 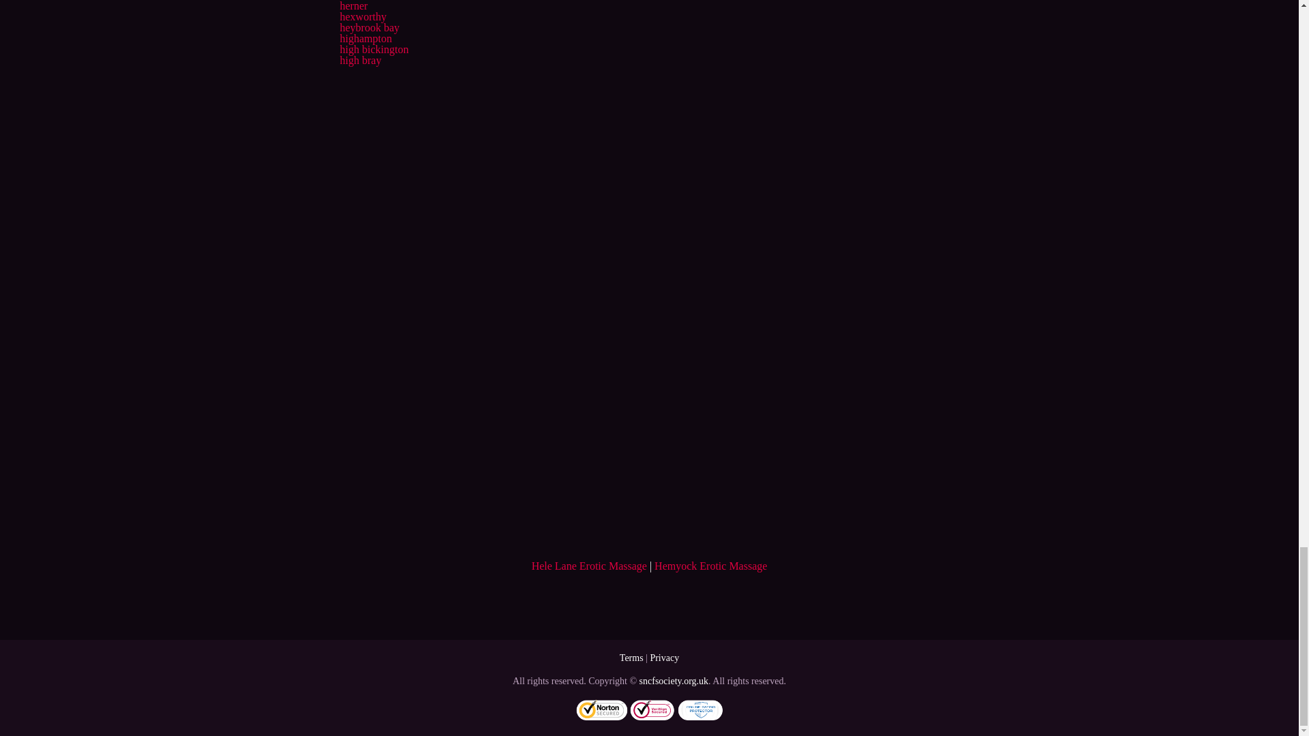 I want to click on Privacy, so click(x=664, y=658).